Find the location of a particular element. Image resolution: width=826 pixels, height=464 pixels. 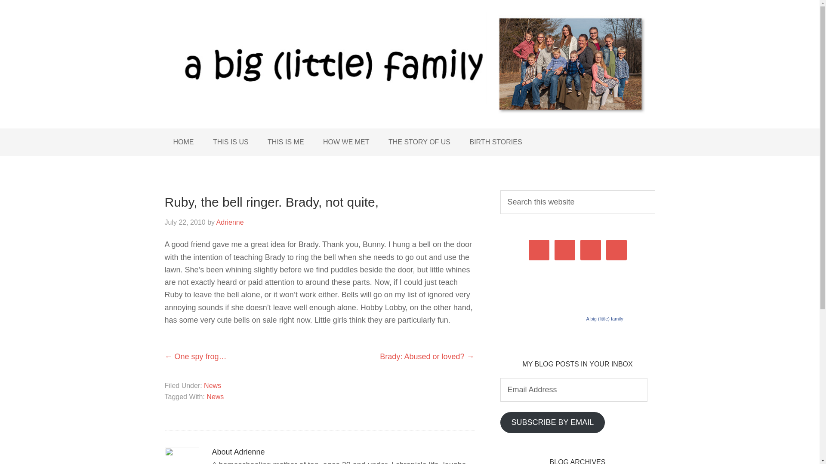

THIS IS US is located at coordinates (231, 142).